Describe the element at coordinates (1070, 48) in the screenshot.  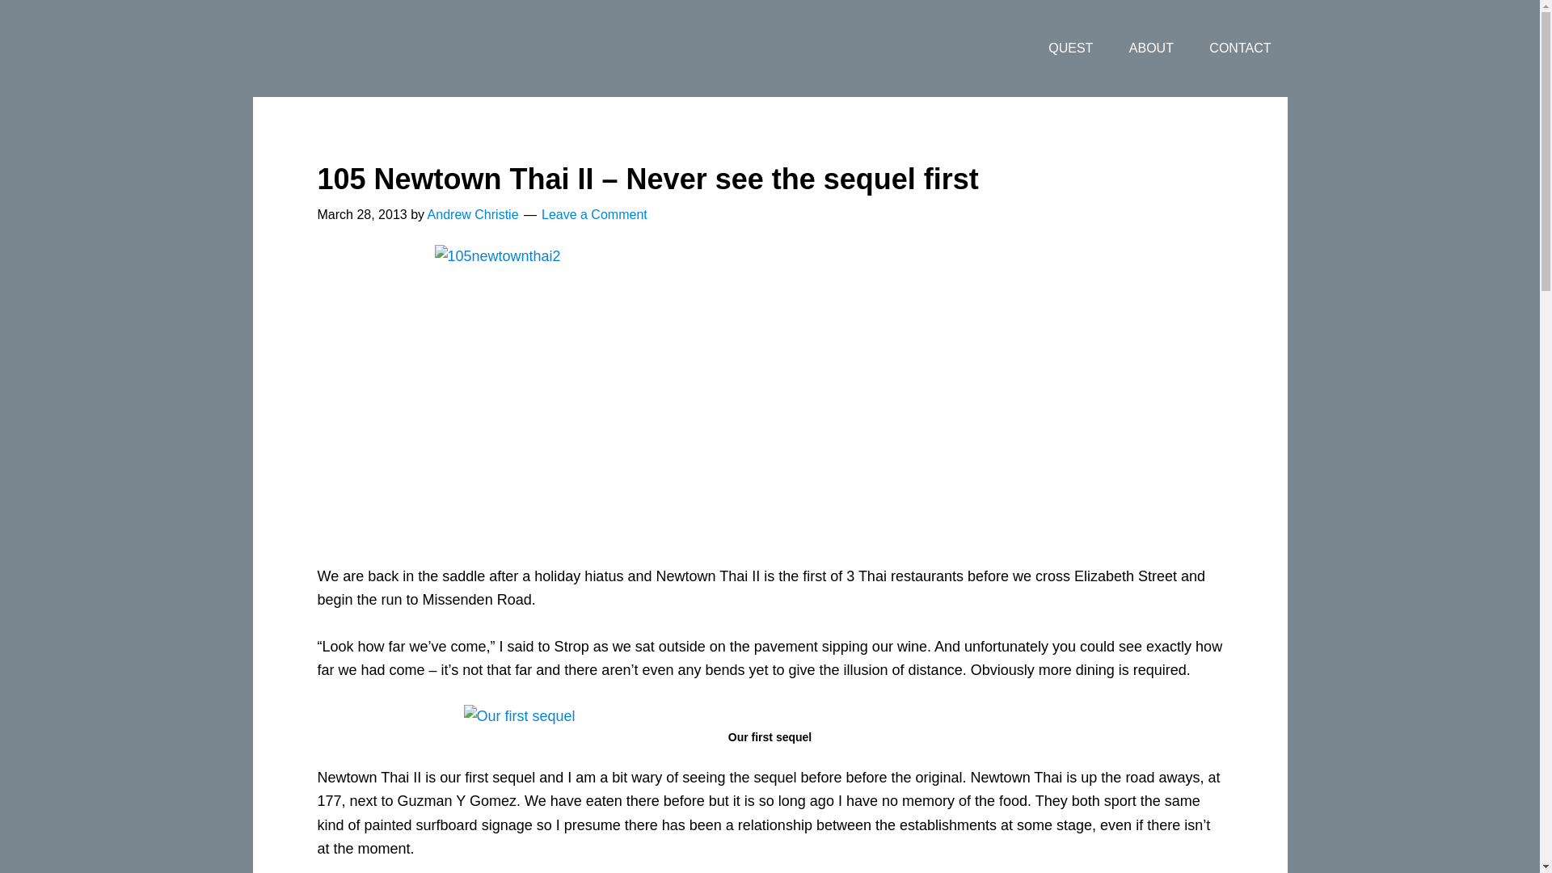
I see `QUEST` at that location.